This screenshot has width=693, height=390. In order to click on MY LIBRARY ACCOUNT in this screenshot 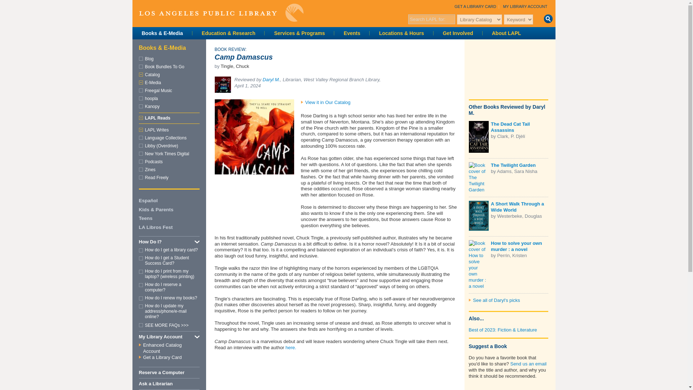, I will do `click(525, 6)`.